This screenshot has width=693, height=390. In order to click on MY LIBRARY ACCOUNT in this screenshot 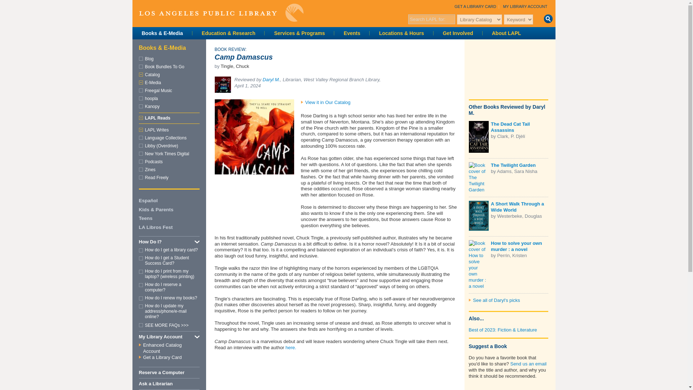, I will do `click(525, 6)`.